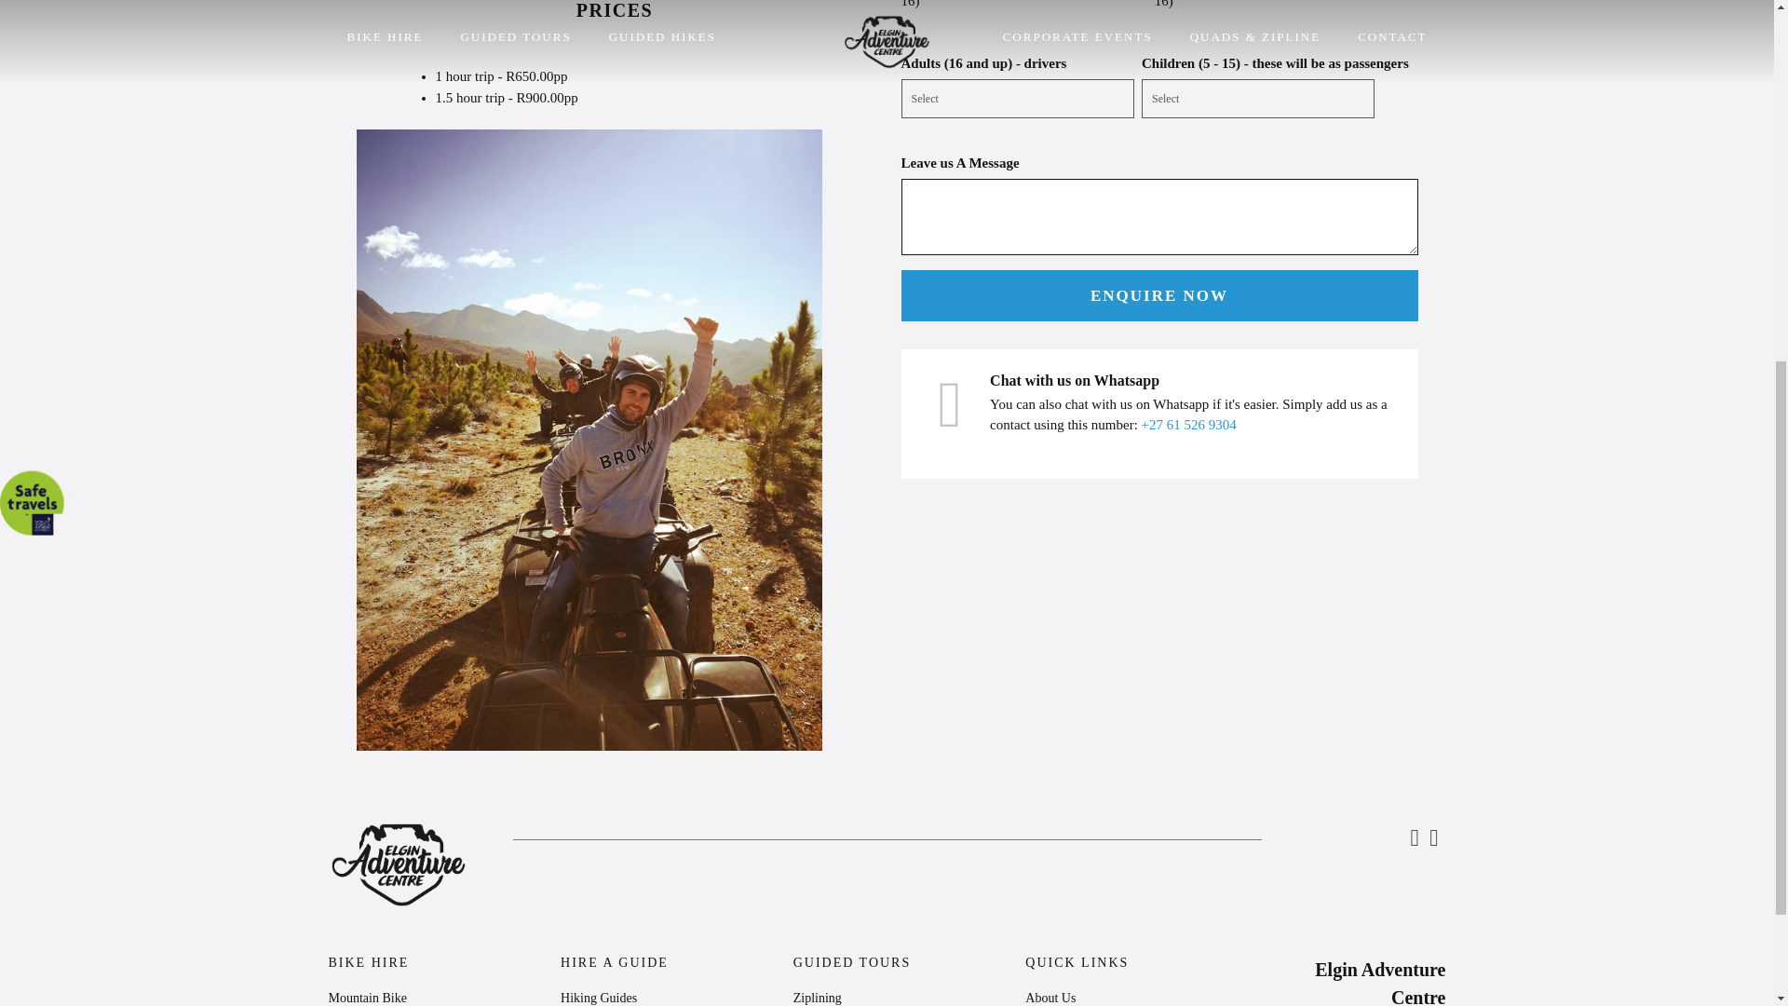 The width and height of the screenshot is (1788, 1006). I want to click on Mountain Bike, so click(366, 997).